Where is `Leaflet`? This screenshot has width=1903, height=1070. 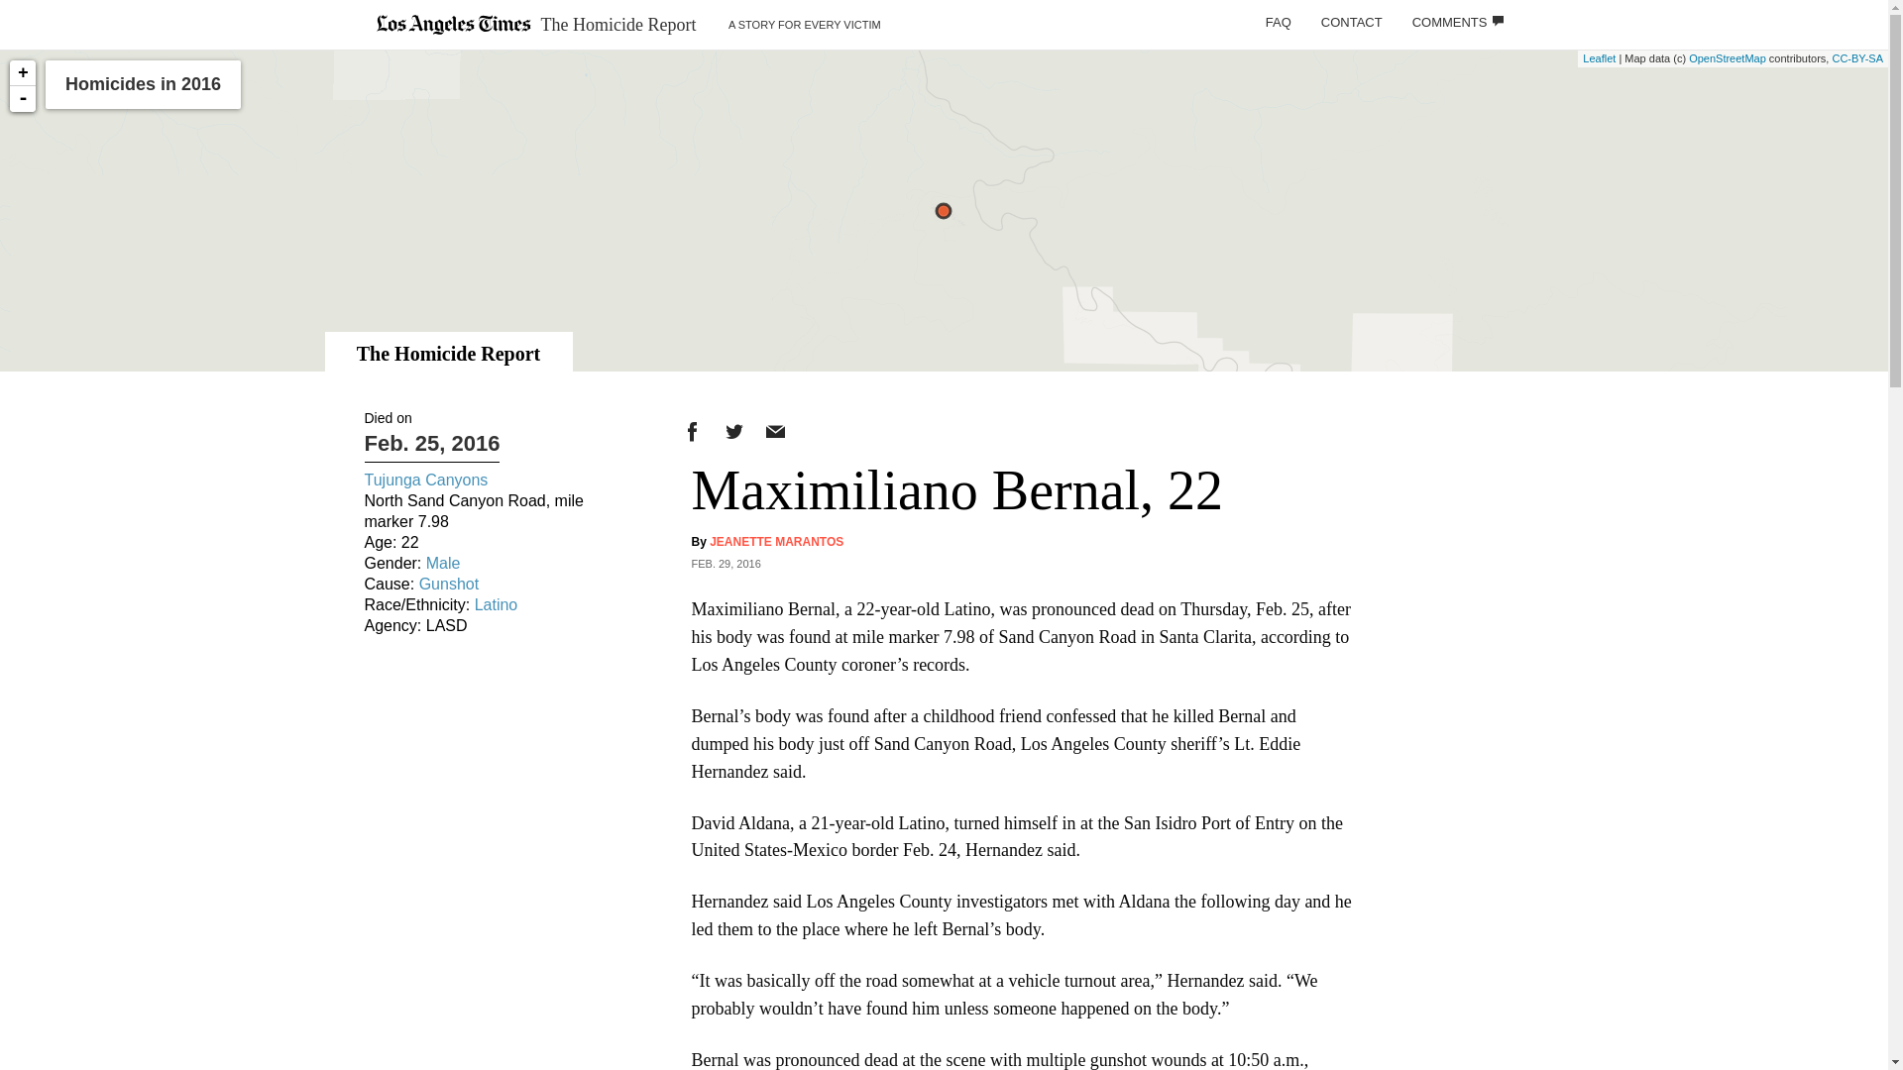
Leaflet is located at coordinates (1600, 57).